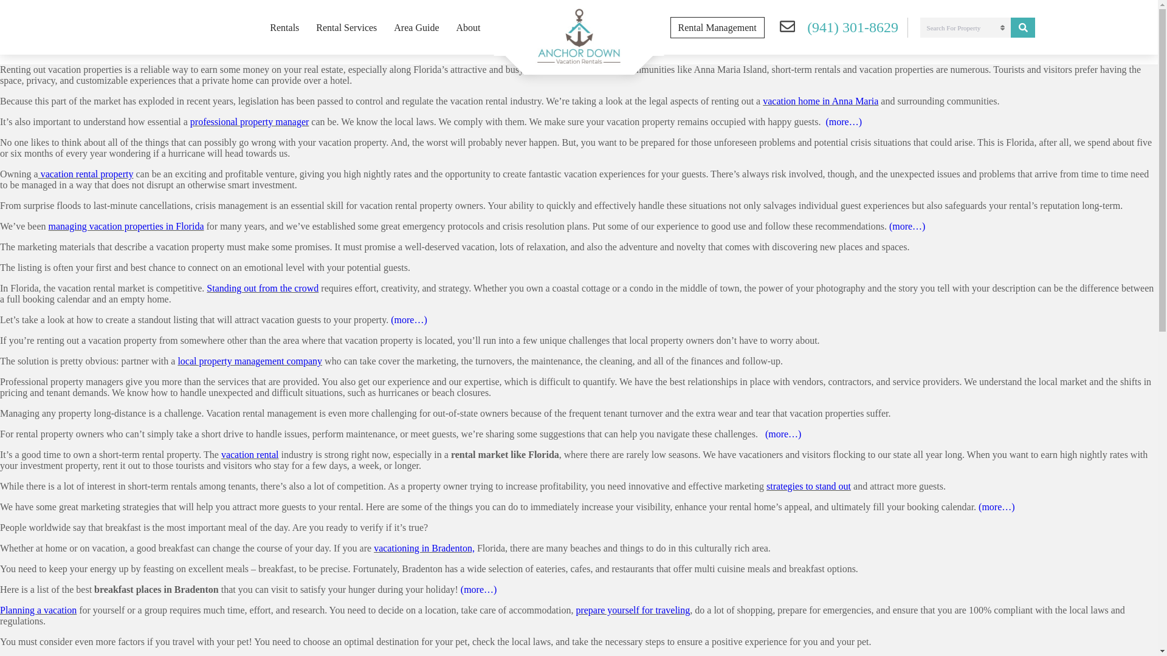 This screenshot has width=1167, height=656. Describe the element at coordinates (284, 27) in the screenshot. I see `Rentals` at that location.